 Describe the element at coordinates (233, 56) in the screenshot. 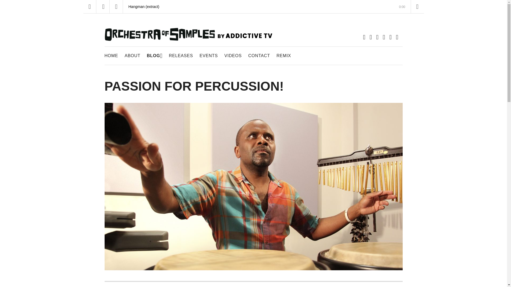

I see `VIDEOS` at that location.